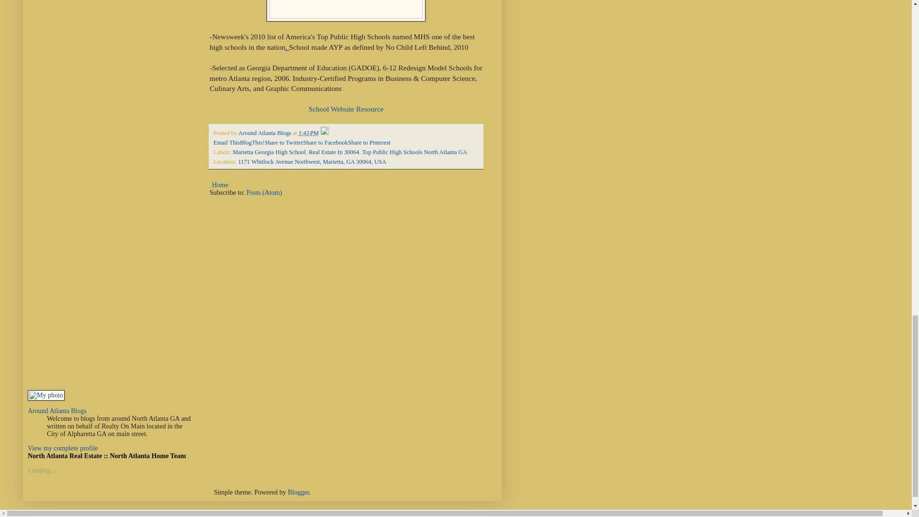 The height and width of the screenshot is (517, 919). I want to click on View my complete profile, so click(63, 448).